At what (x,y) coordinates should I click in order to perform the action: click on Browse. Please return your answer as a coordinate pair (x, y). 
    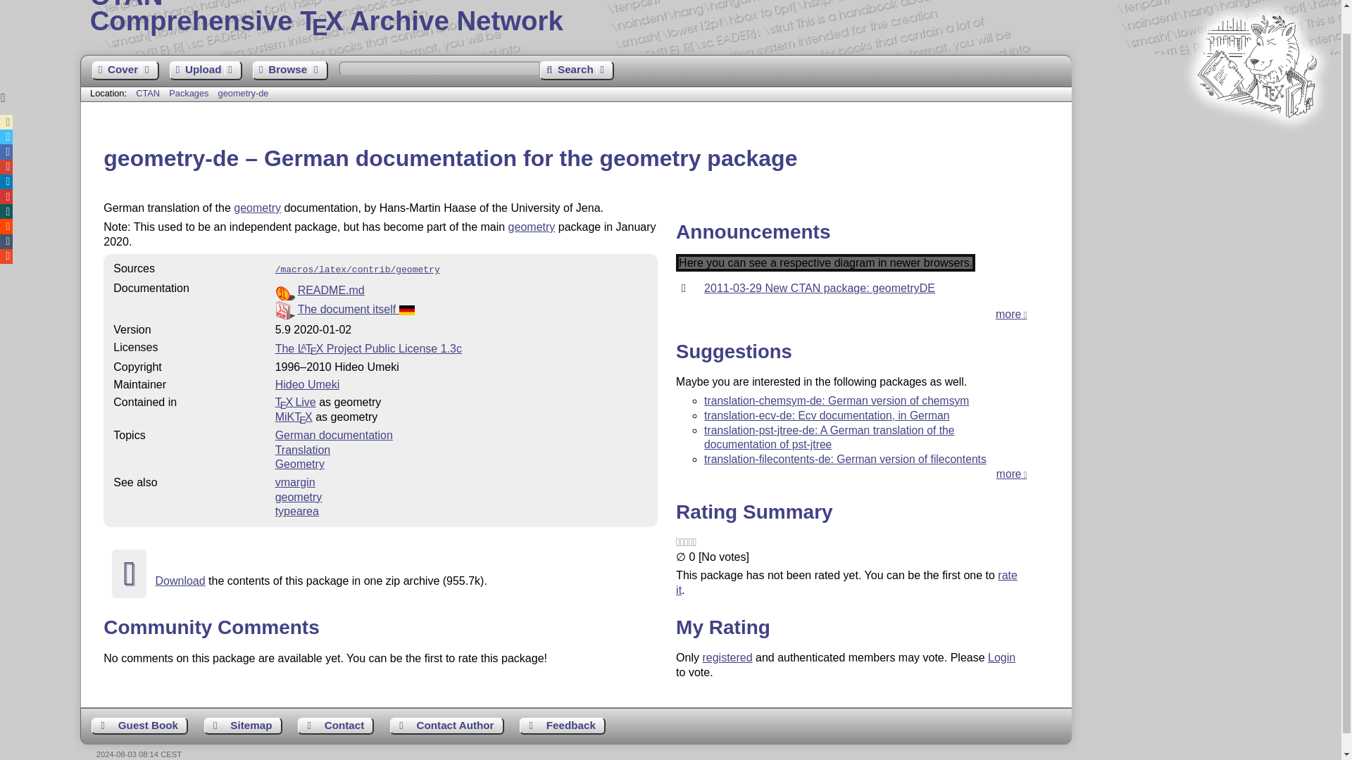
    Looking at the image, I should click on (711, 17).